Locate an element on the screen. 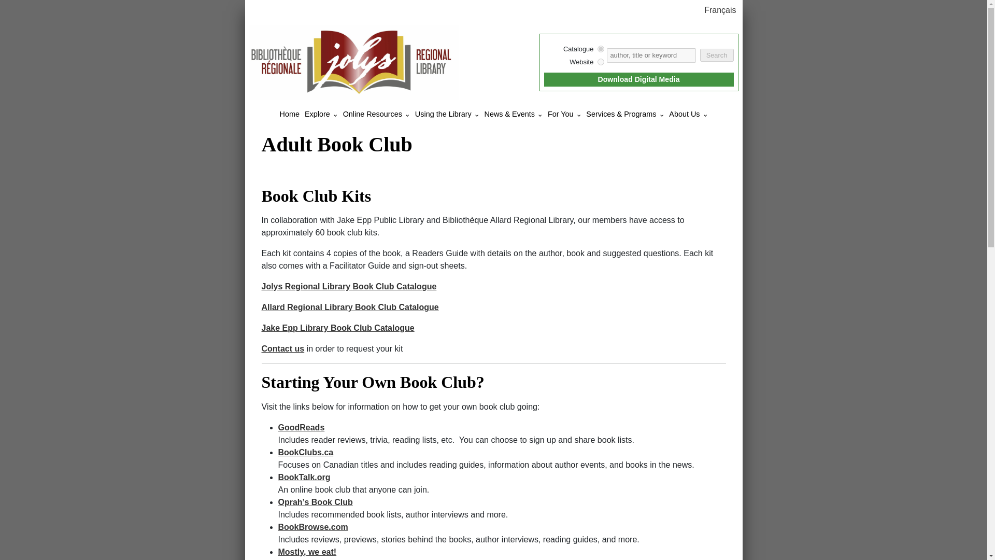 Image resolution: width=995 pixels, height=560 pixels. Search is located at coordinates (716, 55).